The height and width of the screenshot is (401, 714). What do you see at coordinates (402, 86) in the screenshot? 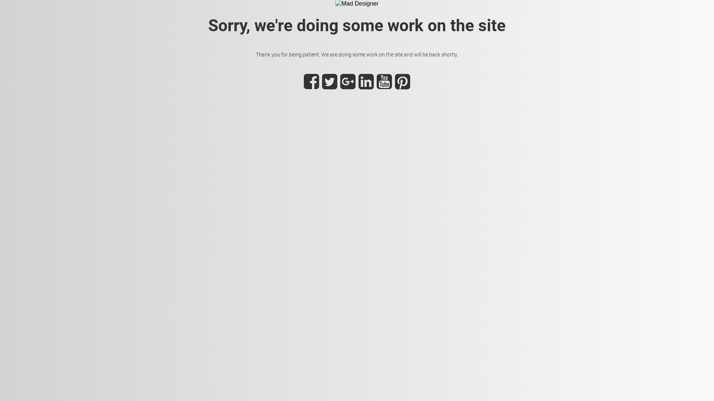
I see `pinterest` at bounding box center [402, 86].